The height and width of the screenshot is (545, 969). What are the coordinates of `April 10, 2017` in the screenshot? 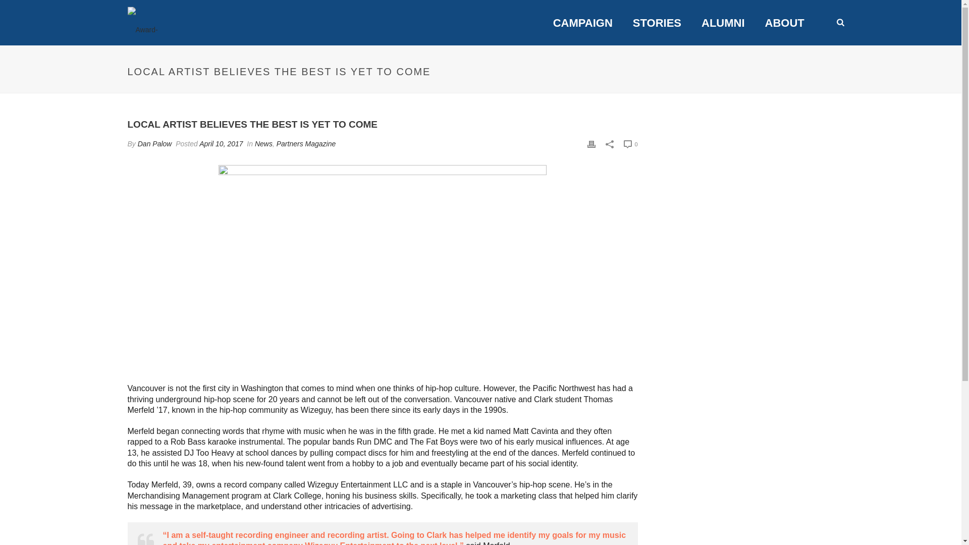 It's located at (221, 143).